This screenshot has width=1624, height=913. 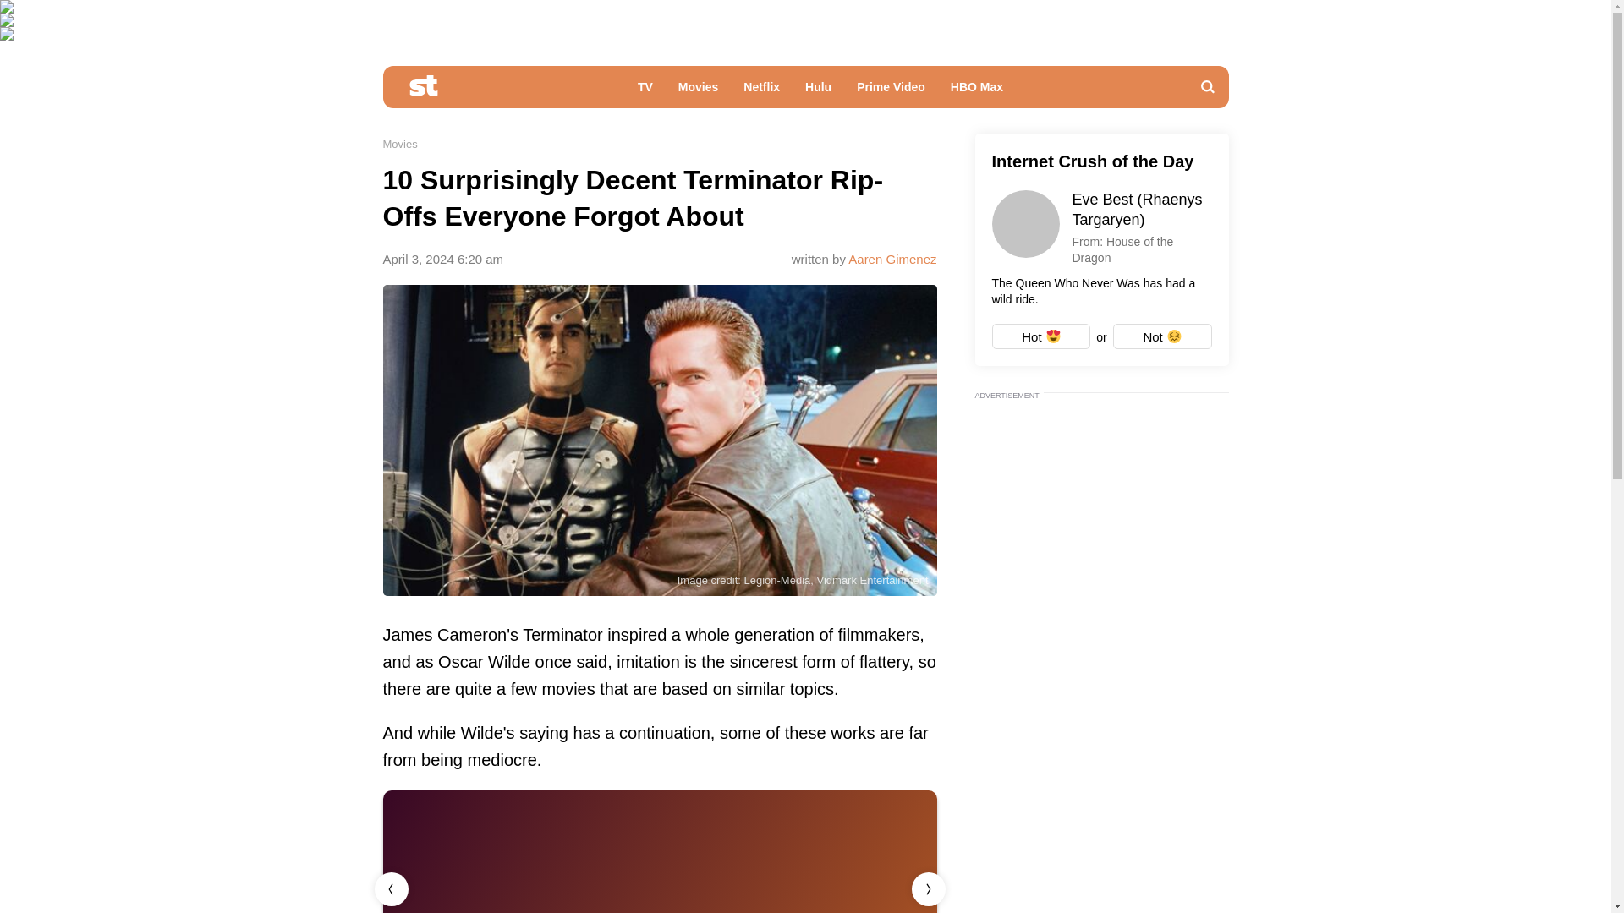 I want to click on Movies, so click(x=699, y=91).